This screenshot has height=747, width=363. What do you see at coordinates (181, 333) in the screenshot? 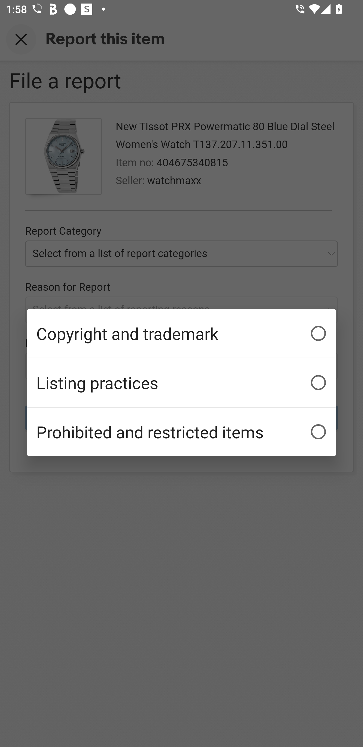
I see `Copyright and trademark` at bounding box center [181, 333].